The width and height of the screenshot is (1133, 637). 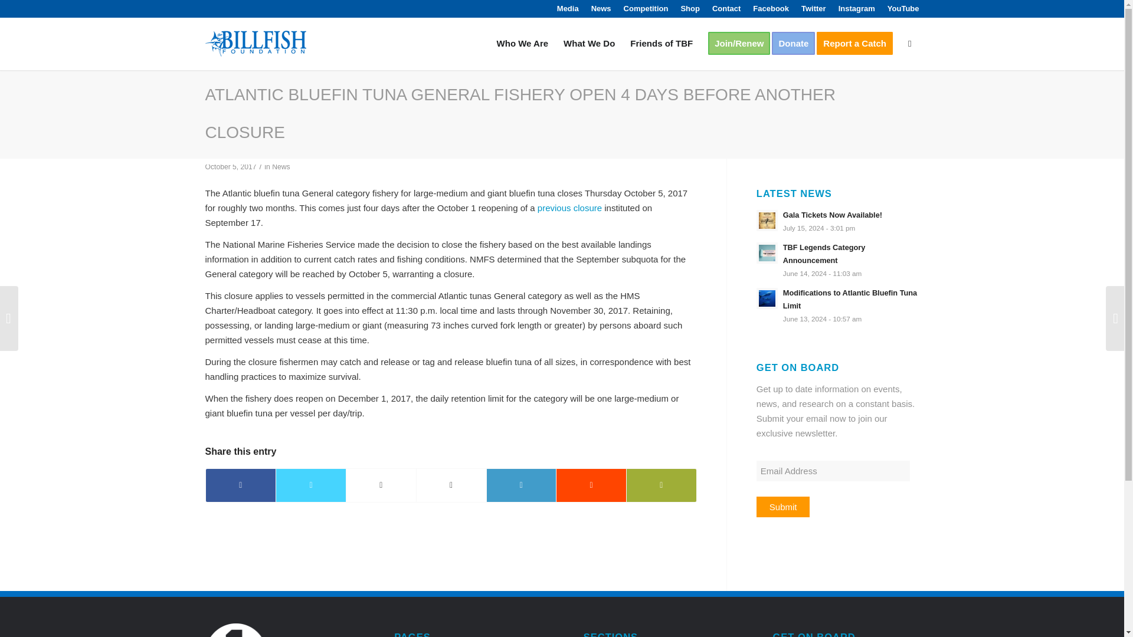 What do you see at coordinates (726, 8) in the screenshot?
I see `Contact` at bounding box center [726, 8].